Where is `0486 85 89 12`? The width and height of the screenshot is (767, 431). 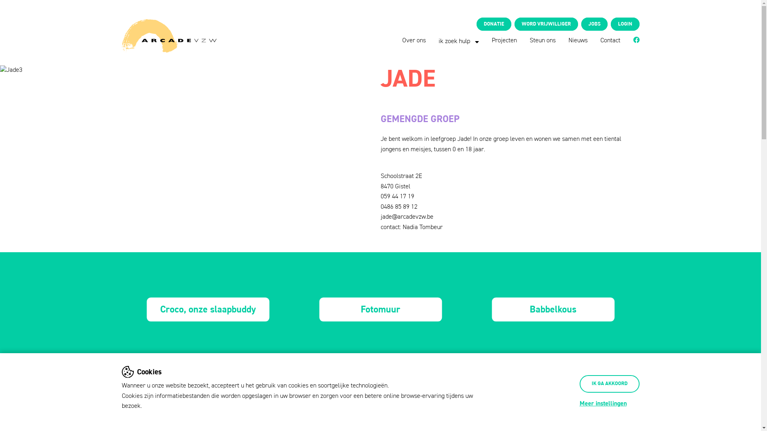 0486 85 89 12 is located at coordinates (399, 207).